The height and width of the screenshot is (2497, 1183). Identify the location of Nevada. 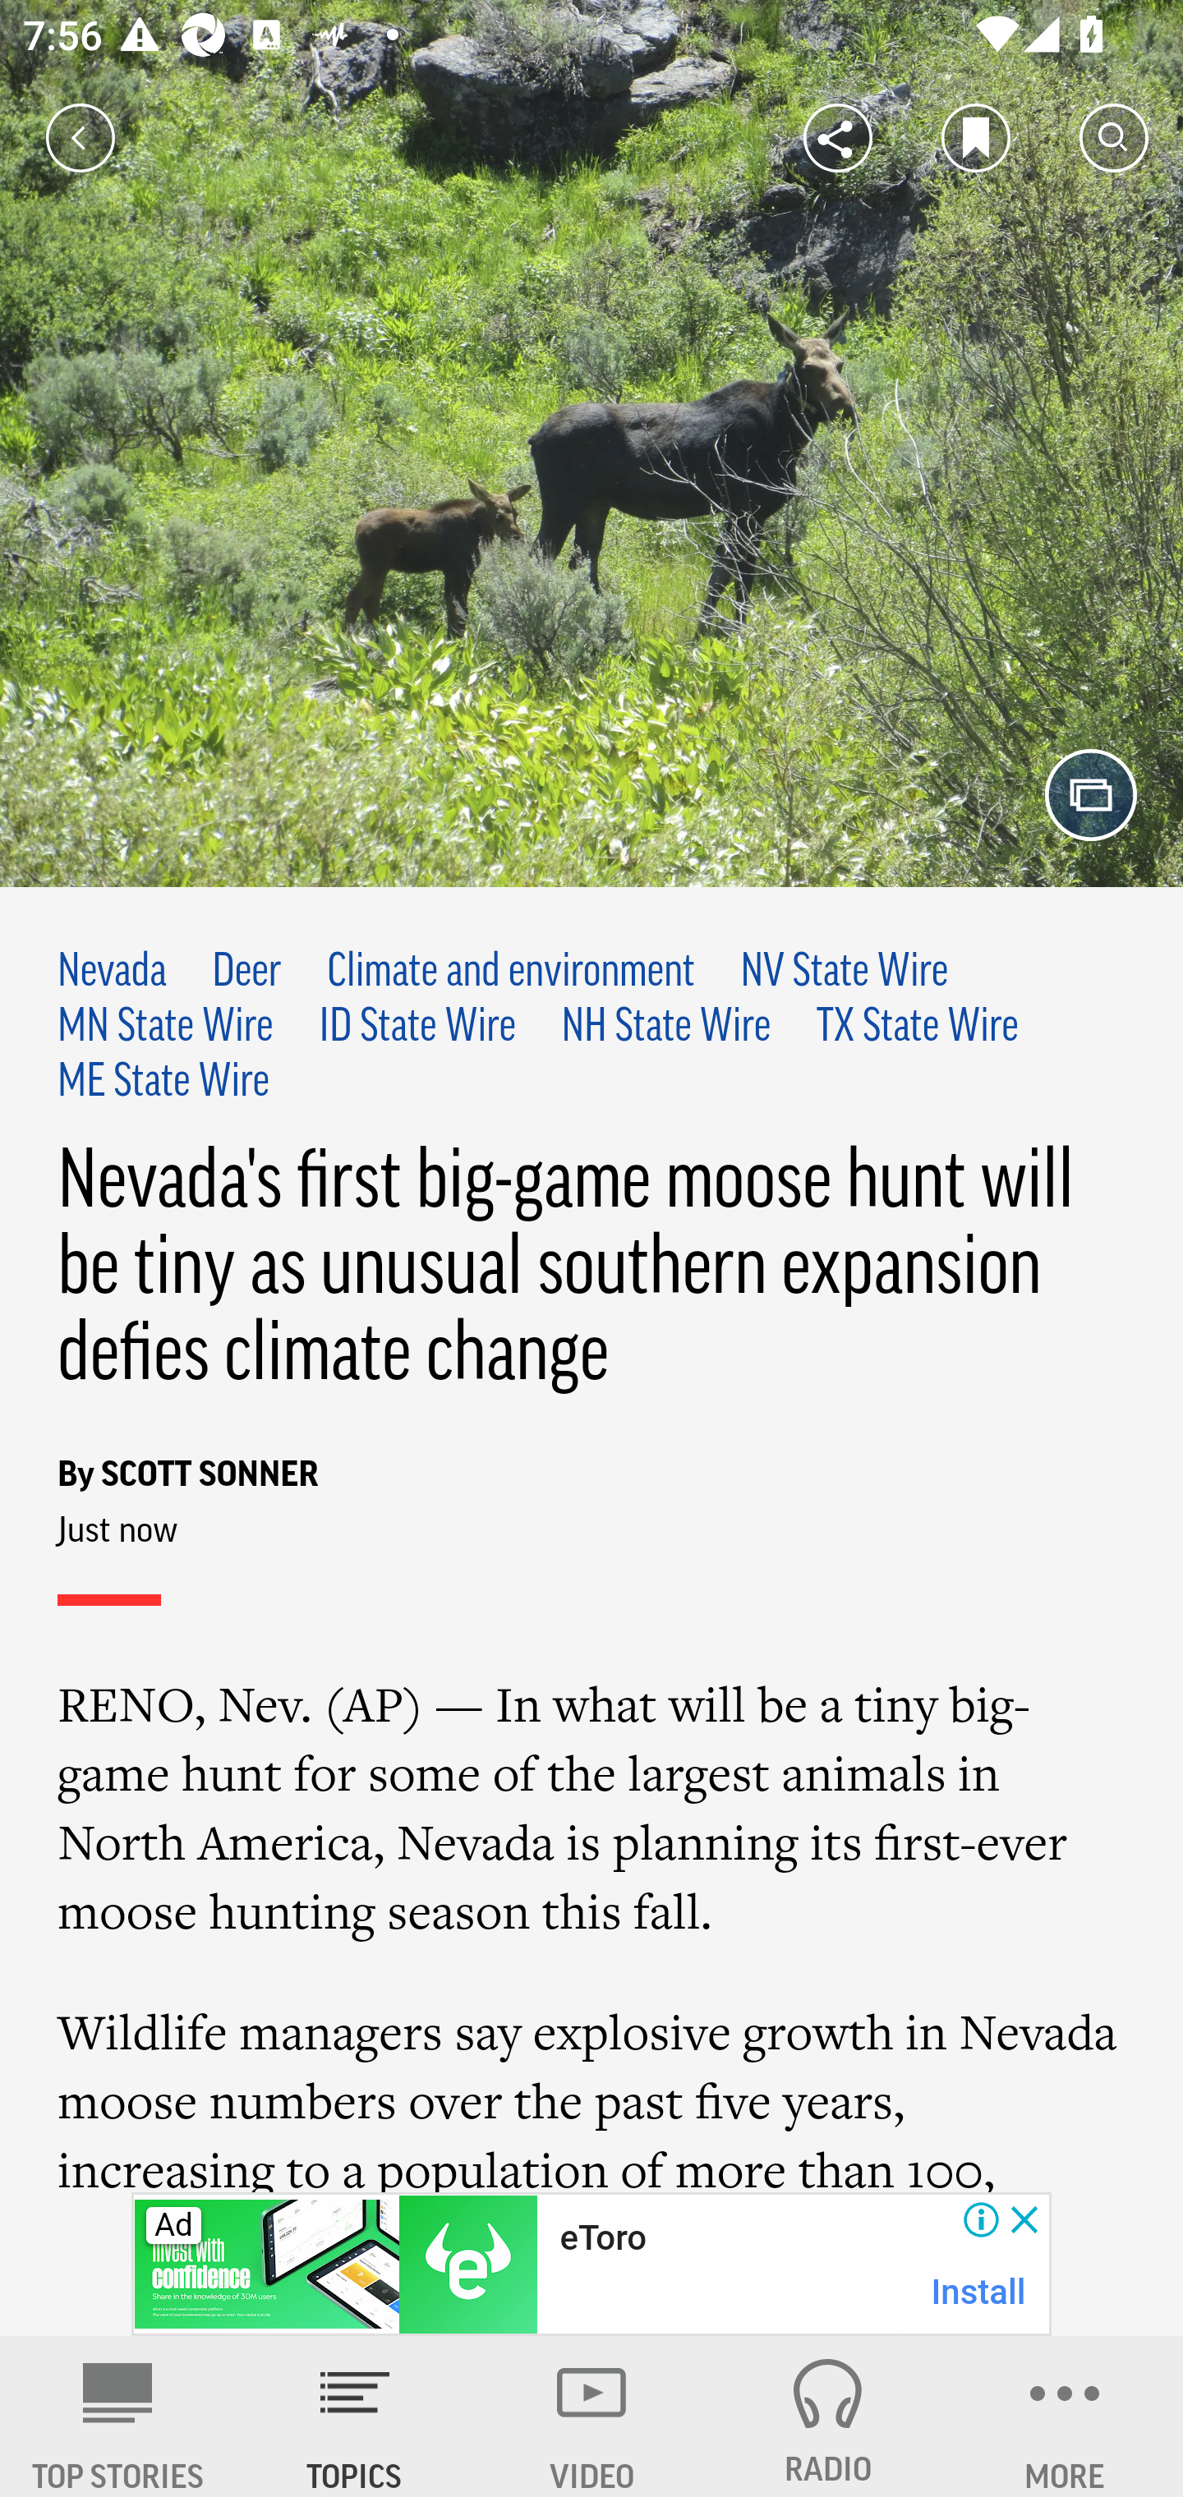
(113, 973).